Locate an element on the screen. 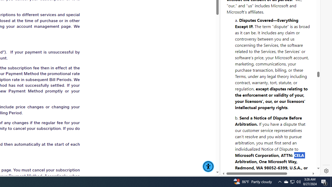 The width and height of the screenshot is (332, 187). Accessibility Menu is located at coordinates (208, 166).